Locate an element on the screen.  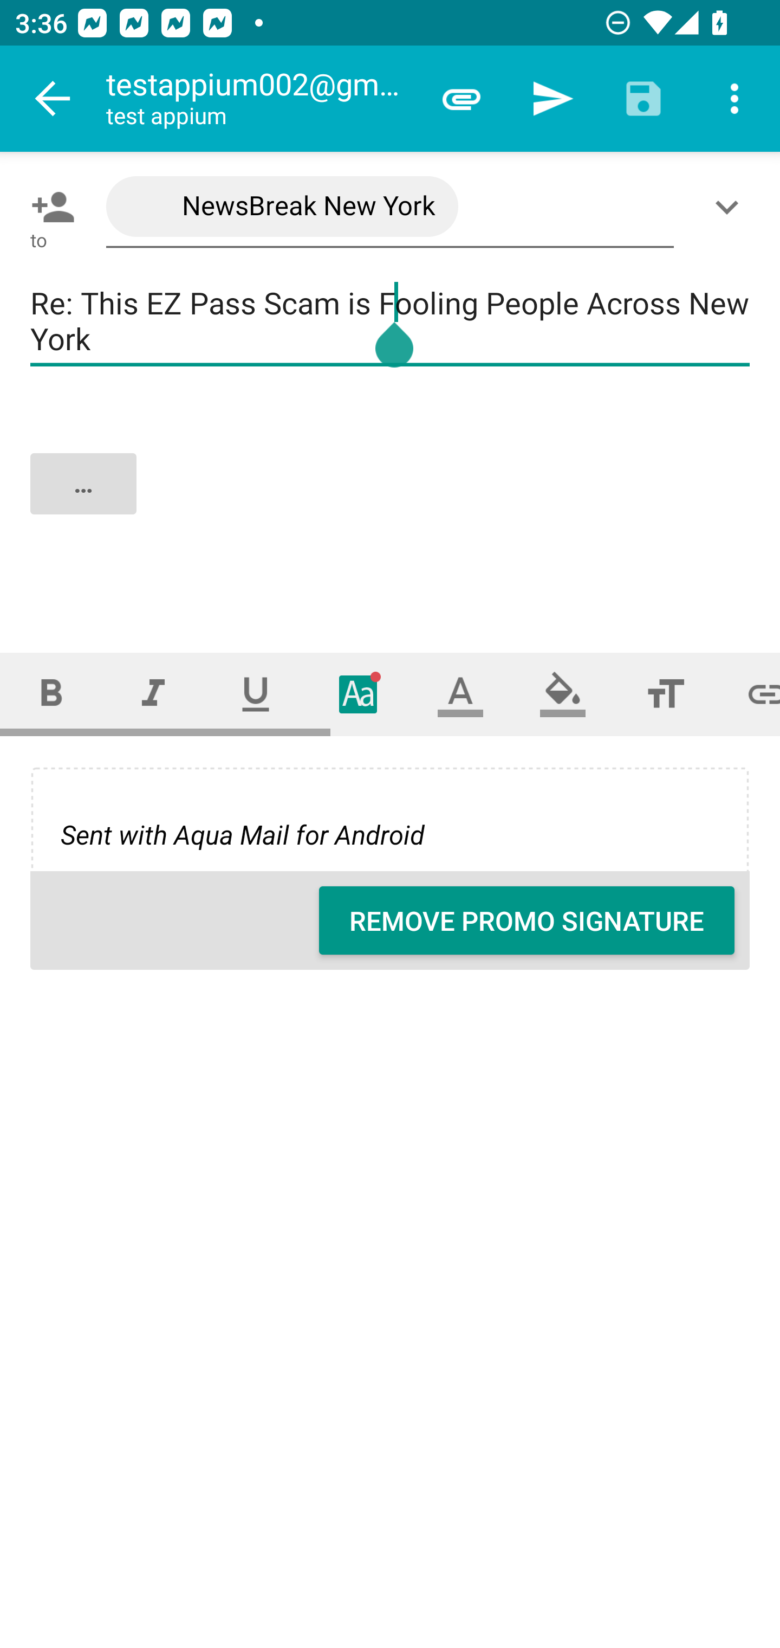
Show/Add CC/BCC is located at coordinates (731, 207).